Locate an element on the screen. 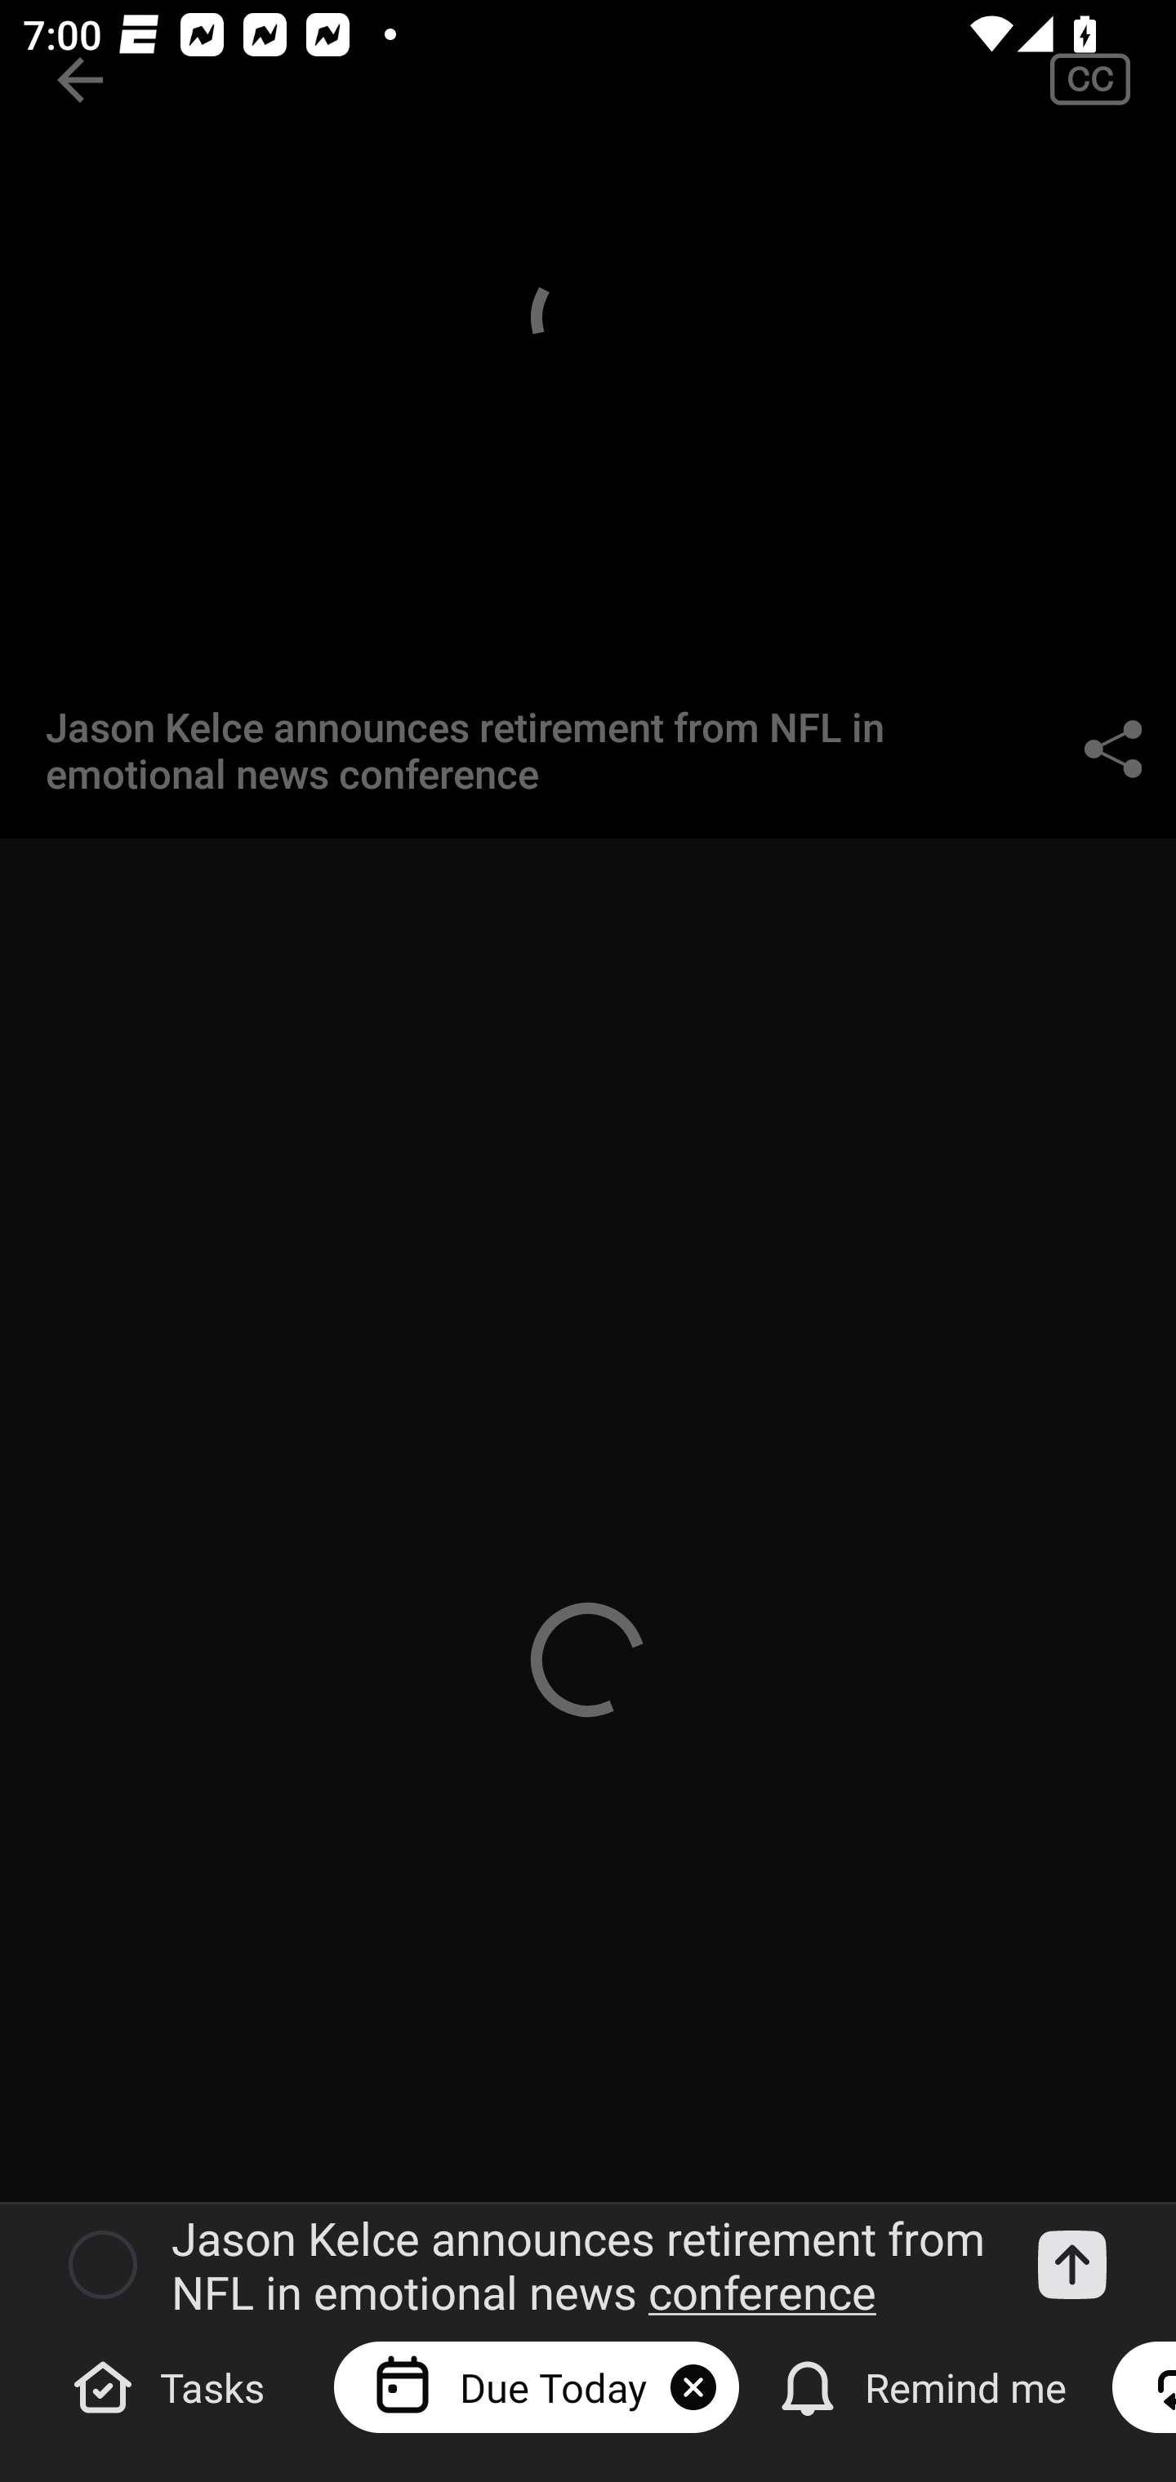  Remind me is located at coordinates (925, 2386).